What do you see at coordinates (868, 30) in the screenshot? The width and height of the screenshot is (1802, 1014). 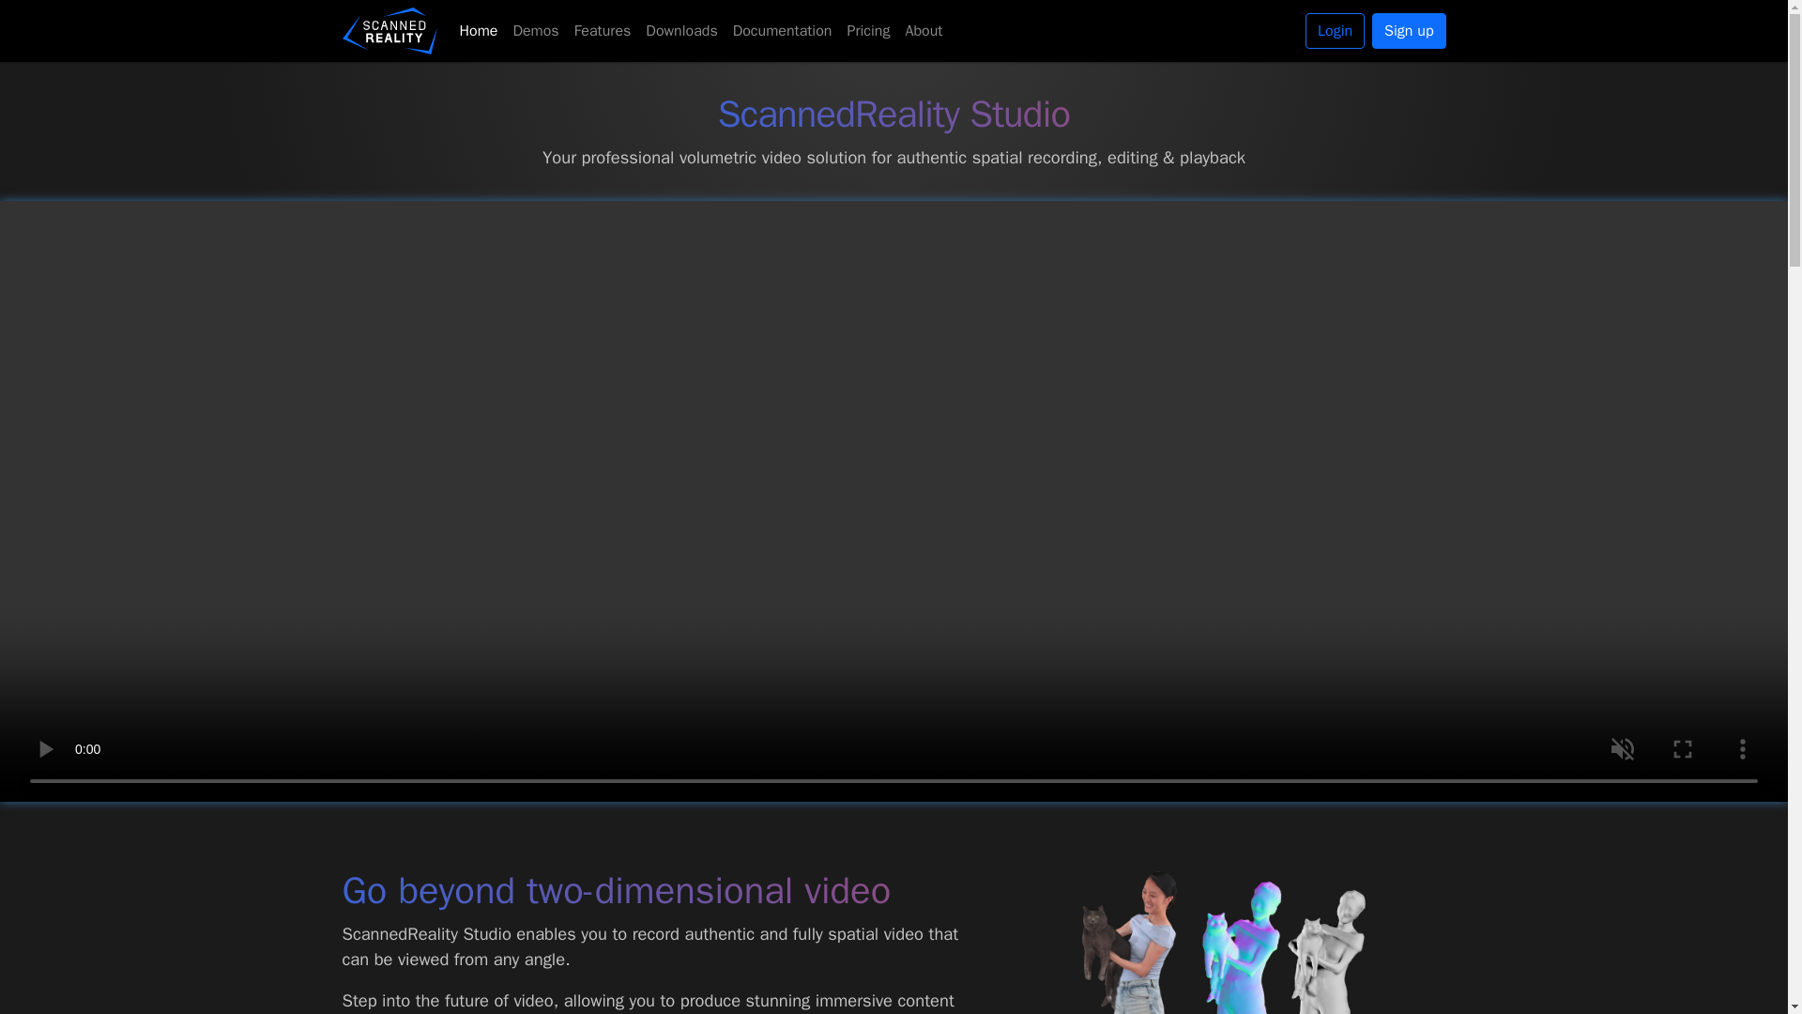 I see `Pricing` at bounding box center [868, 30].